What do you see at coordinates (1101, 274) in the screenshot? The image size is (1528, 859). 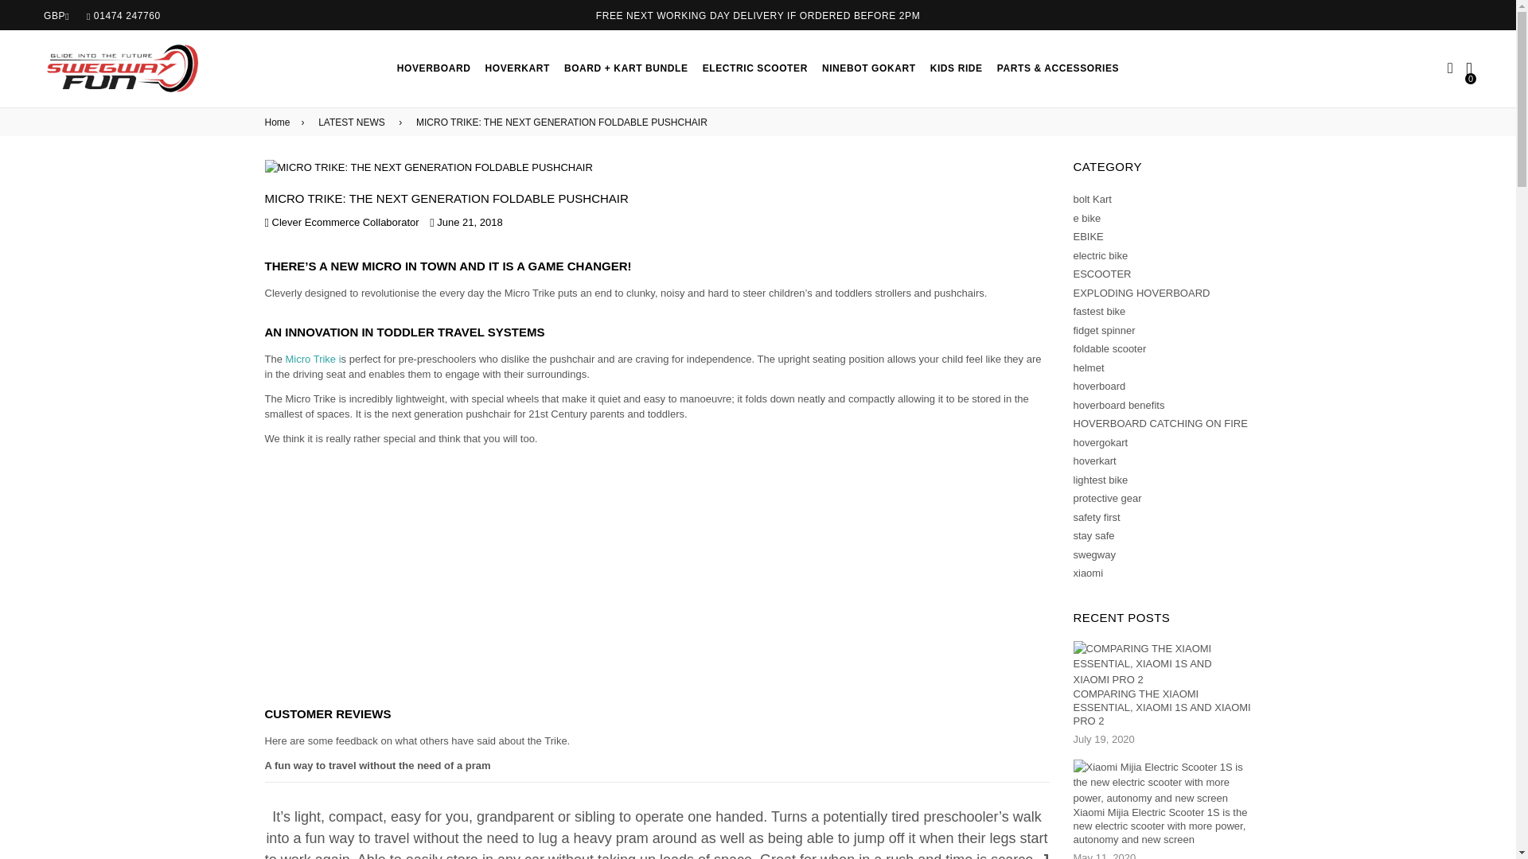 I see `Show articles tagged ESCOOTER` at bounding box center [1101, 274].